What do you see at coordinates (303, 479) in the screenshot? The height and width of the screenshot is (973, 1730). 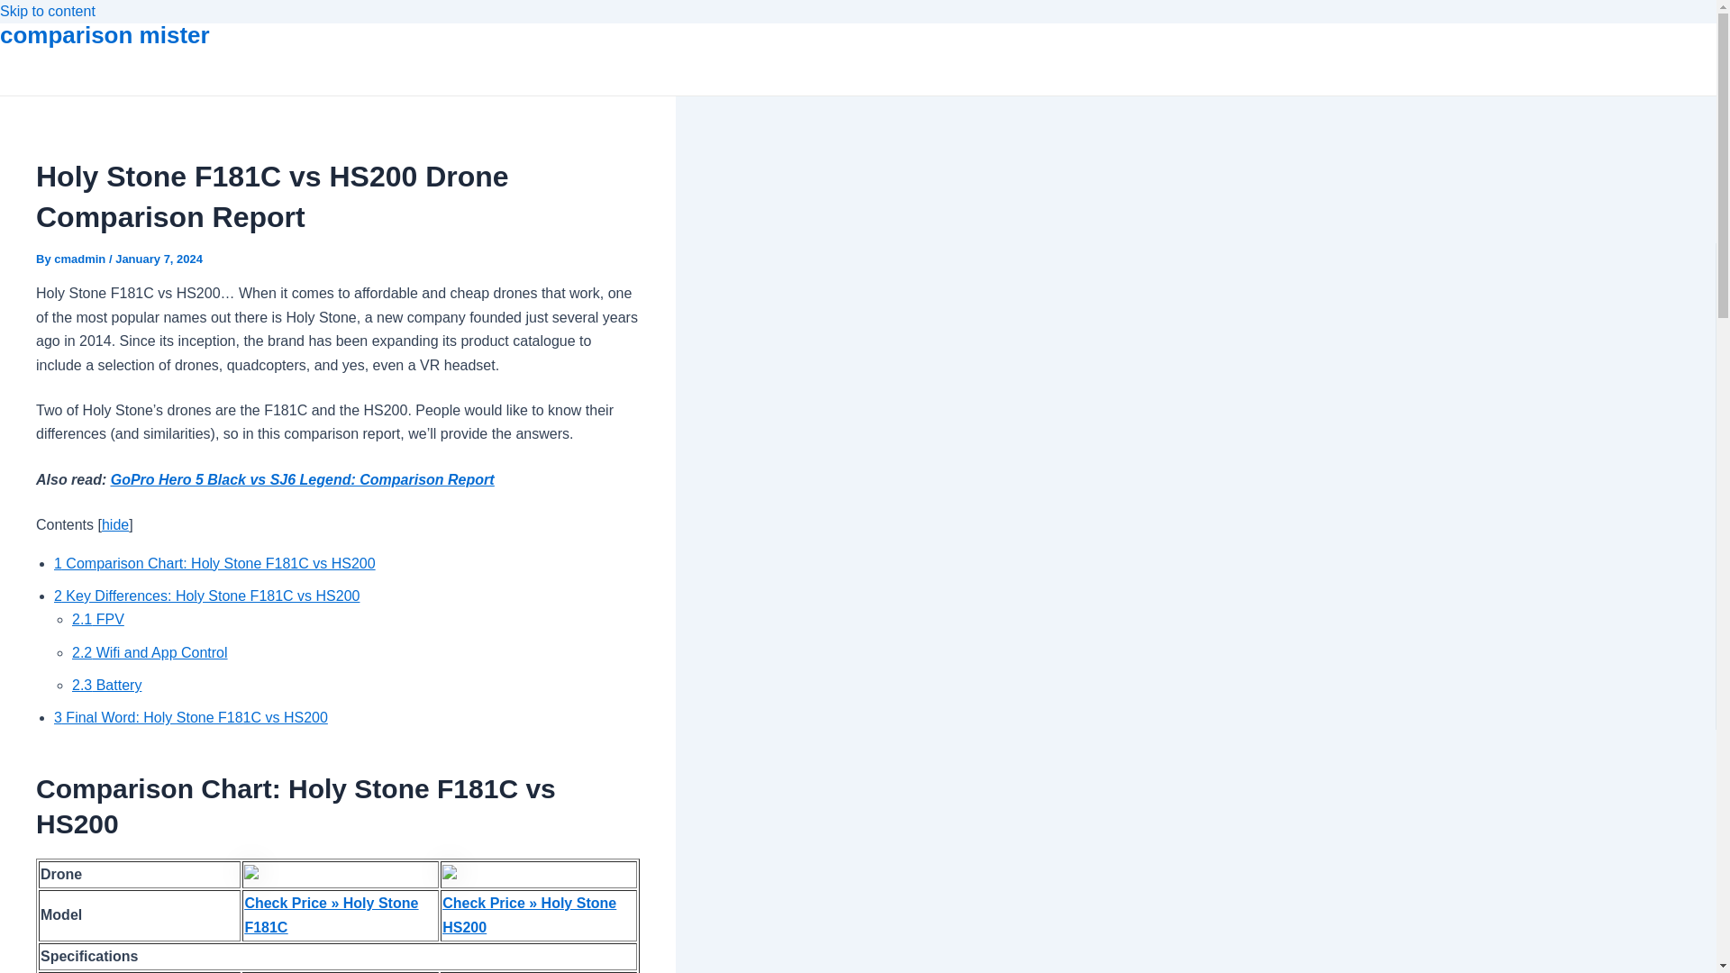 I see `GoPro Hero 5 Black vs SJ6 Legend: Comparison Report` at bounding box center [303, 479].